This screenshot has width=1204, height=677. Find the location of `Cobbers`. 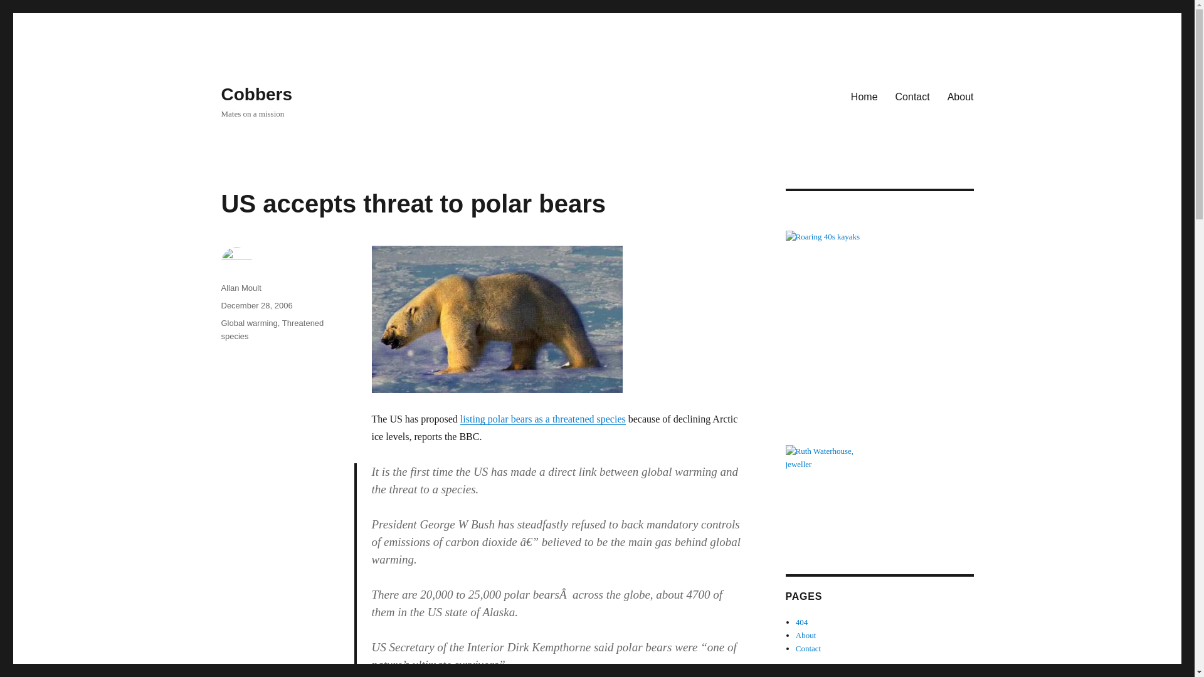

Cobbers is located at coordinates (256, 94).